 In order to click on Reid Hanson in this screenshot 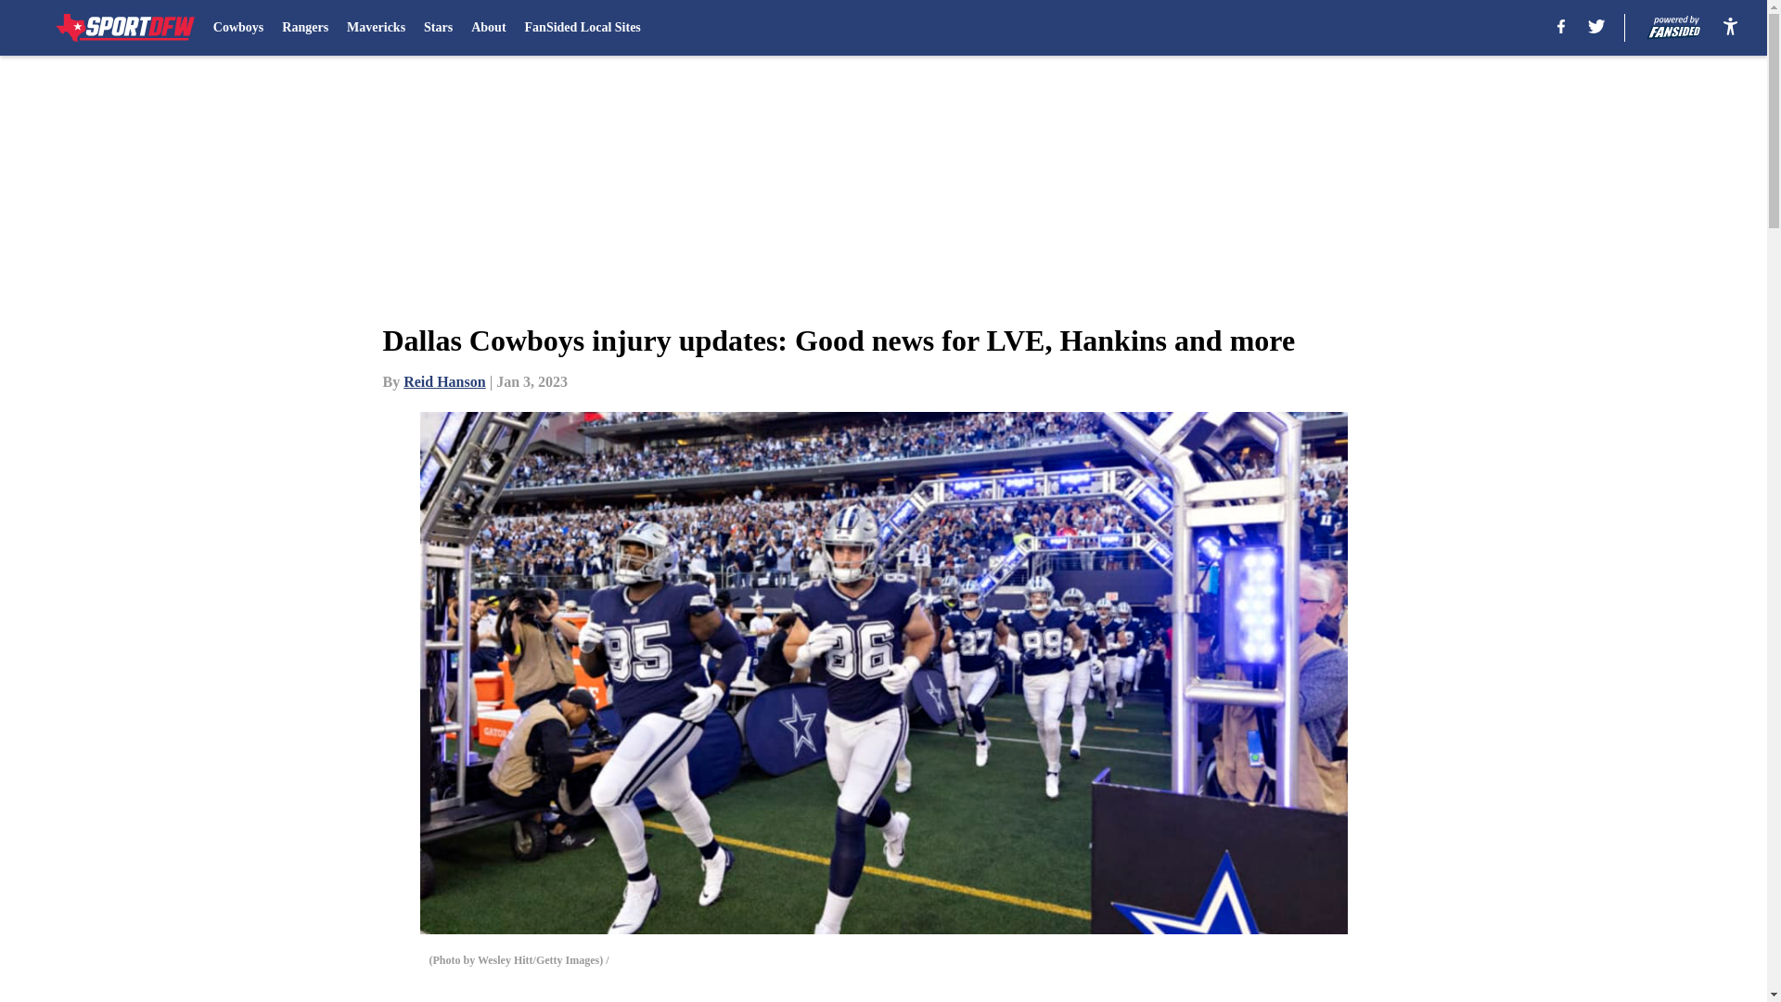, I will do `click(443, 381)`.